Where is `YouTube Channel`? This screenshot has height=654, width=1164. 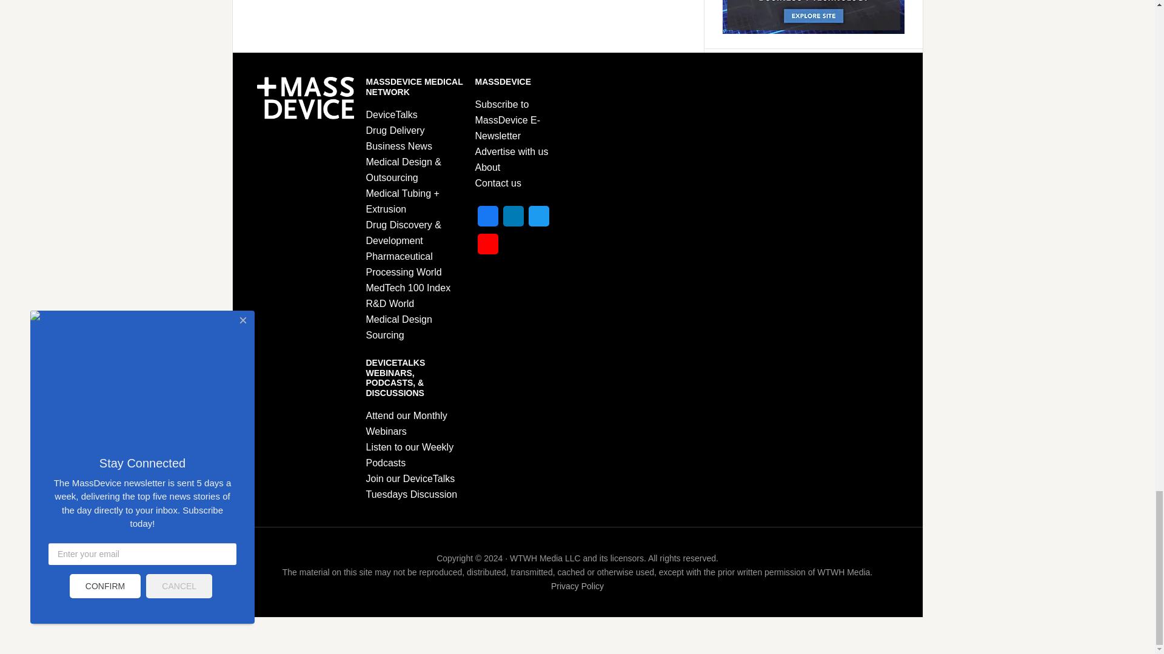
YouTube Channel is located at coordinates (487, 247).